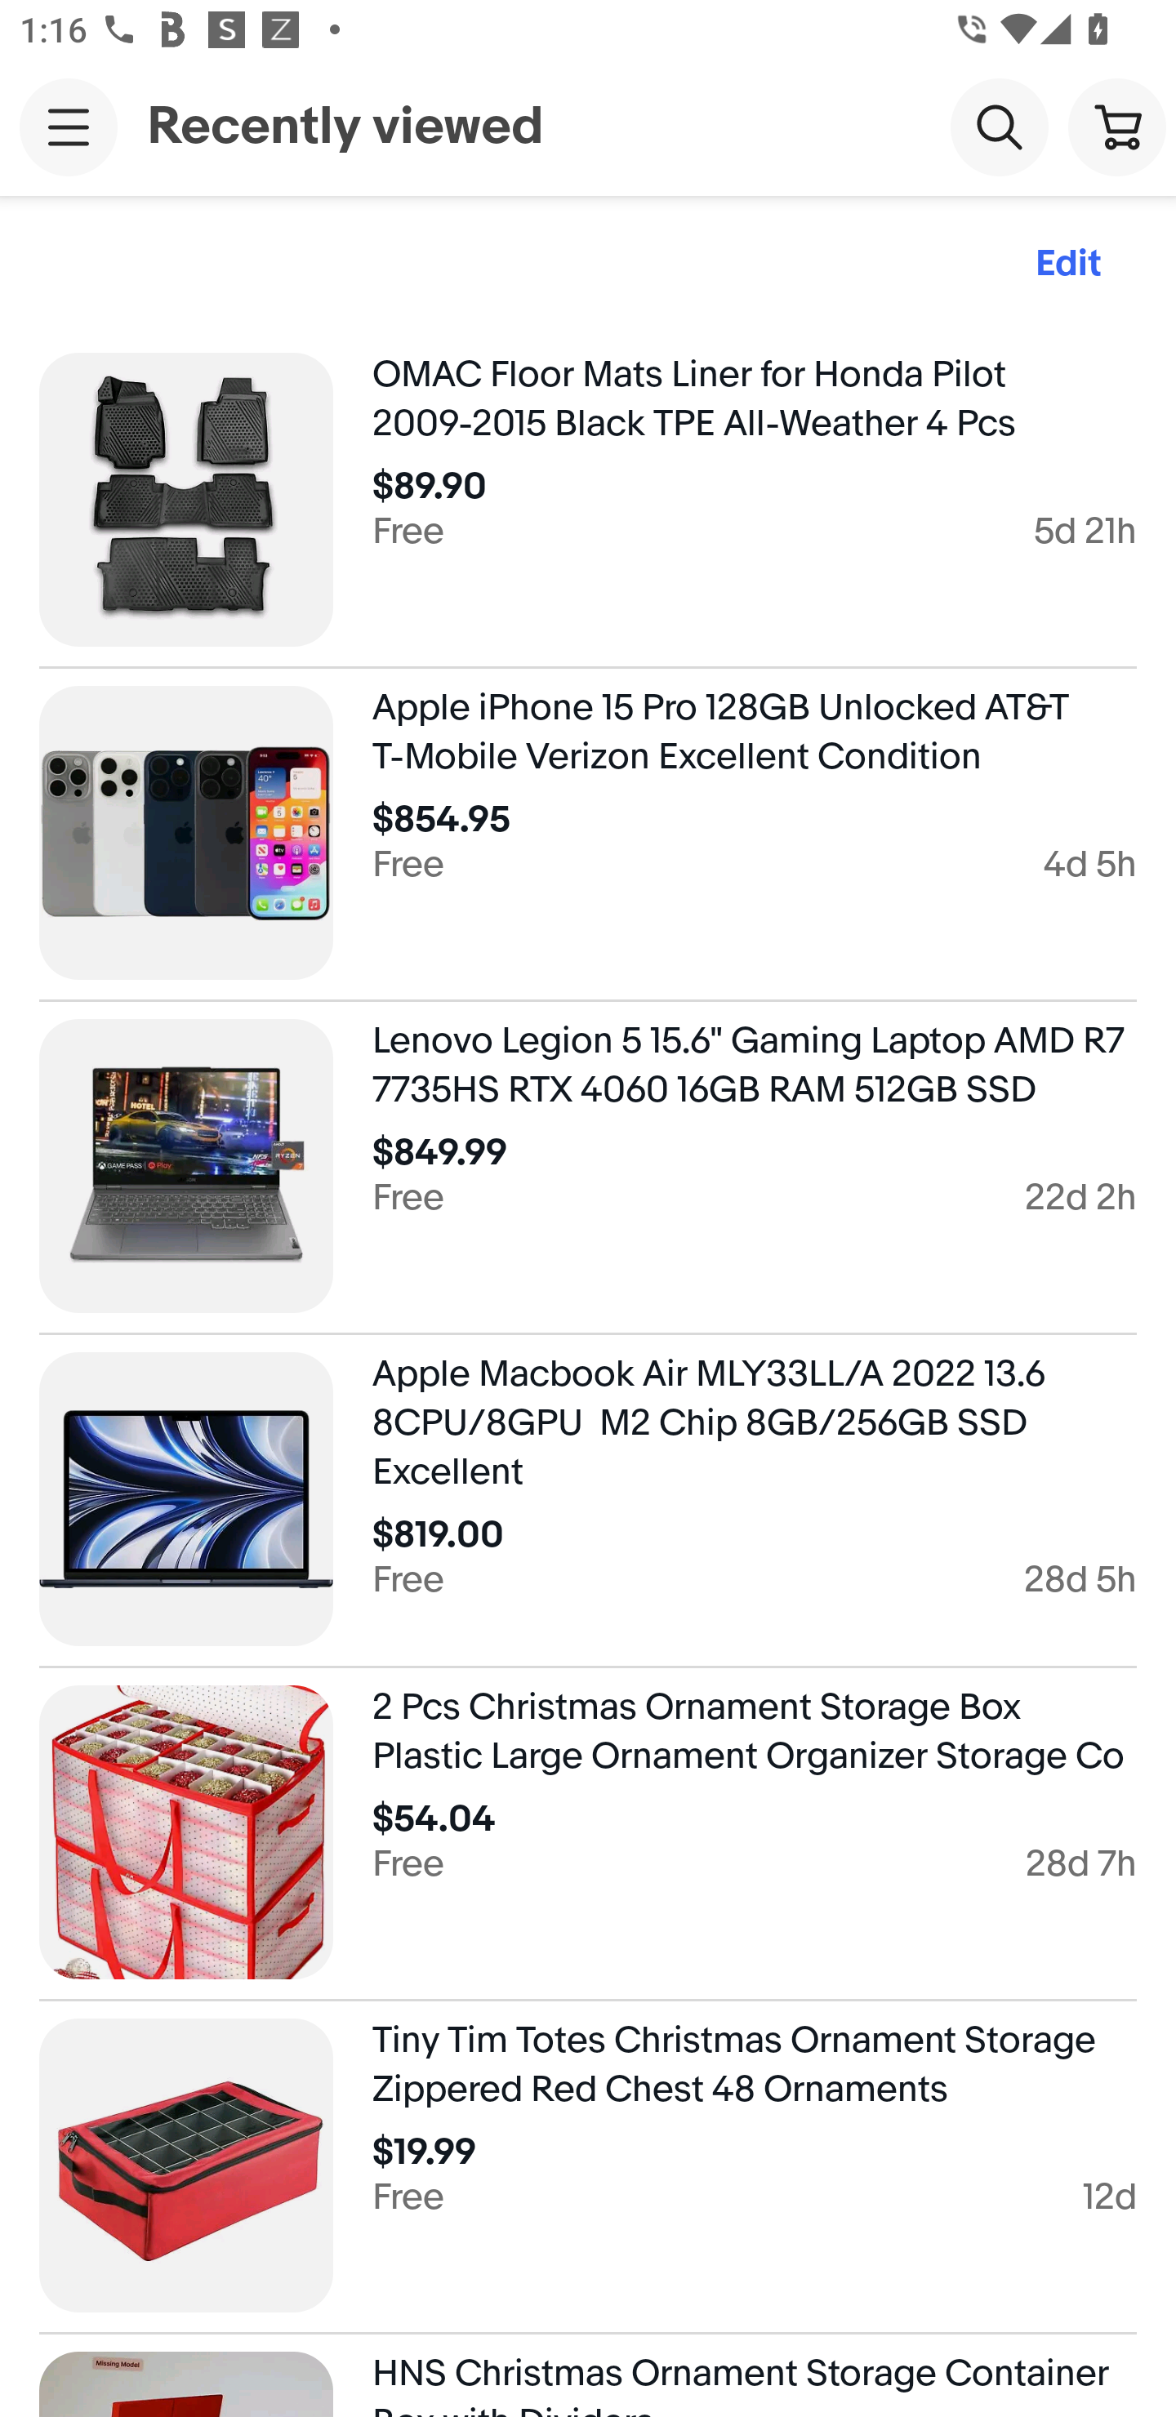  I want to click on Cart button shopping cart, so click(1117, 126).